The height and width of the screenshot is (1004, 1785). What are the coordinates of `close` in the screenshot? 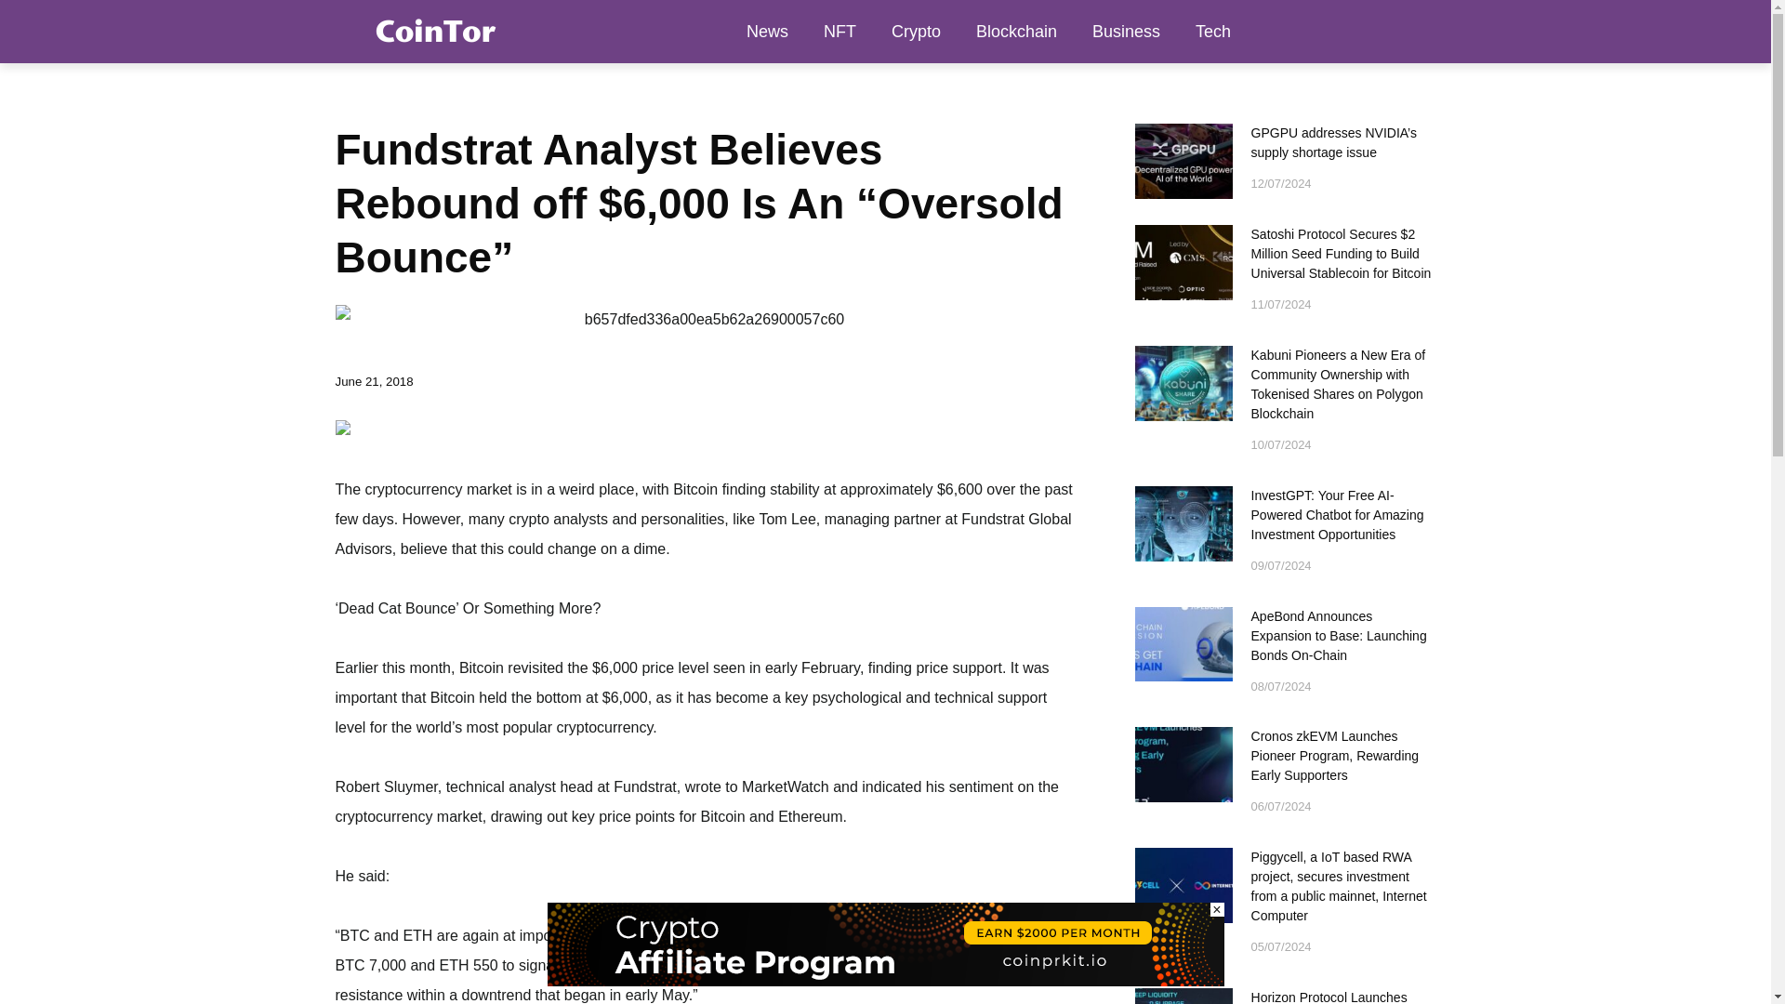 It's located at (1217, 909).